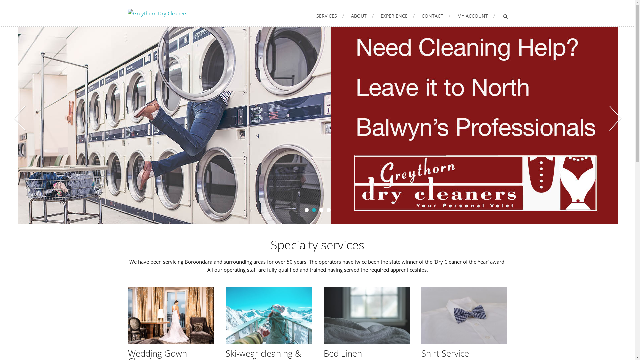  What do you see at coordinates (307, 210) in the screenshot?
I see `1` at bounding box center [307, 210].